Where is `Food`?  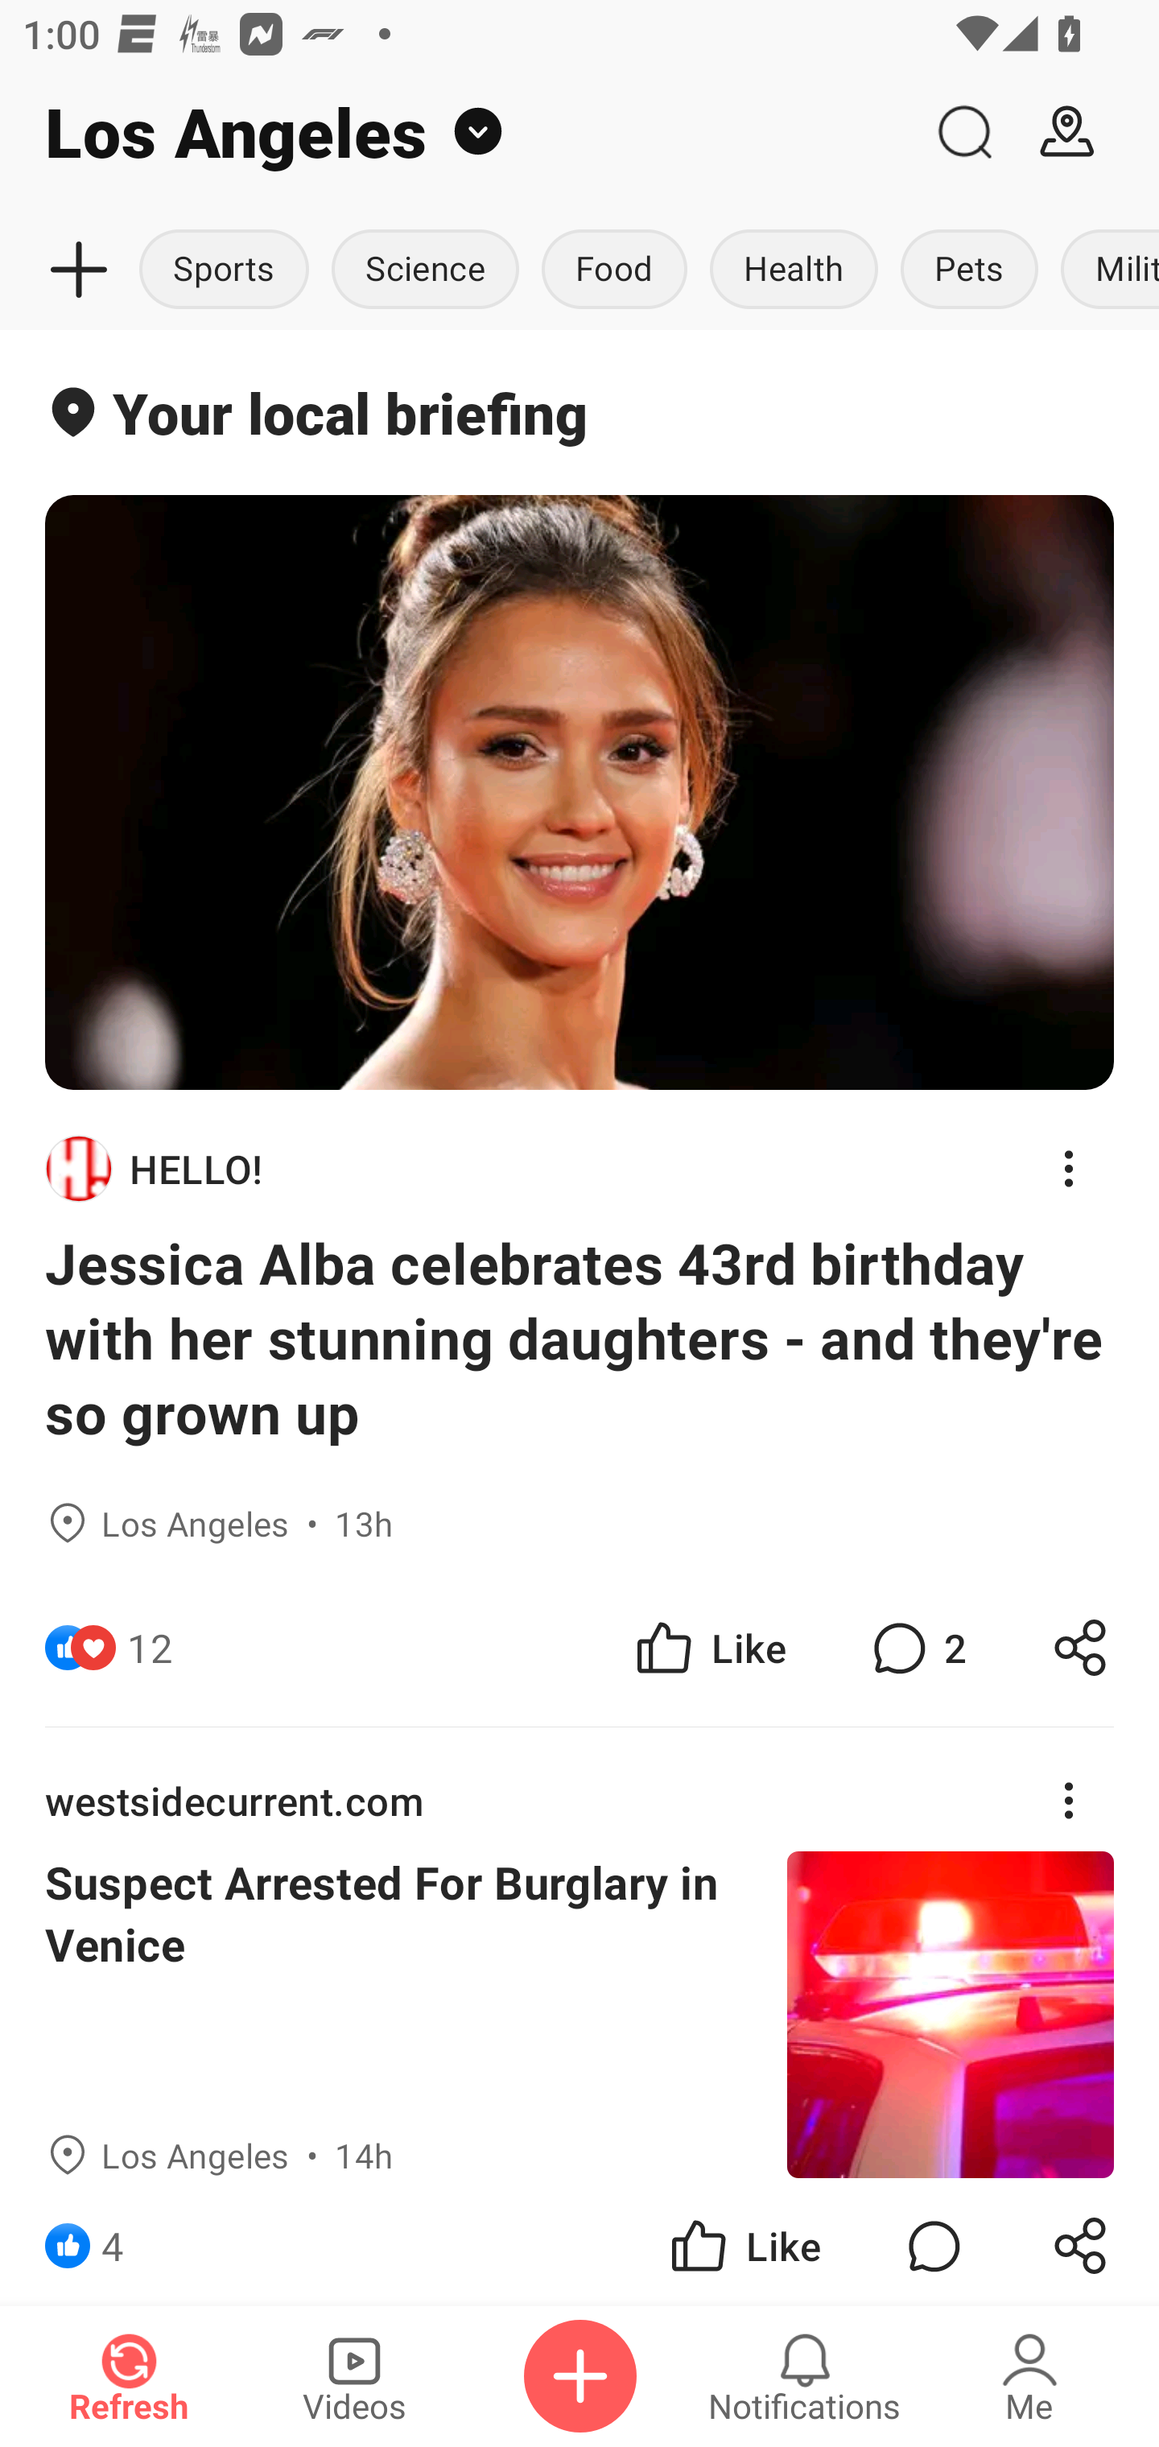 Food is located at coordinates (615, 270).